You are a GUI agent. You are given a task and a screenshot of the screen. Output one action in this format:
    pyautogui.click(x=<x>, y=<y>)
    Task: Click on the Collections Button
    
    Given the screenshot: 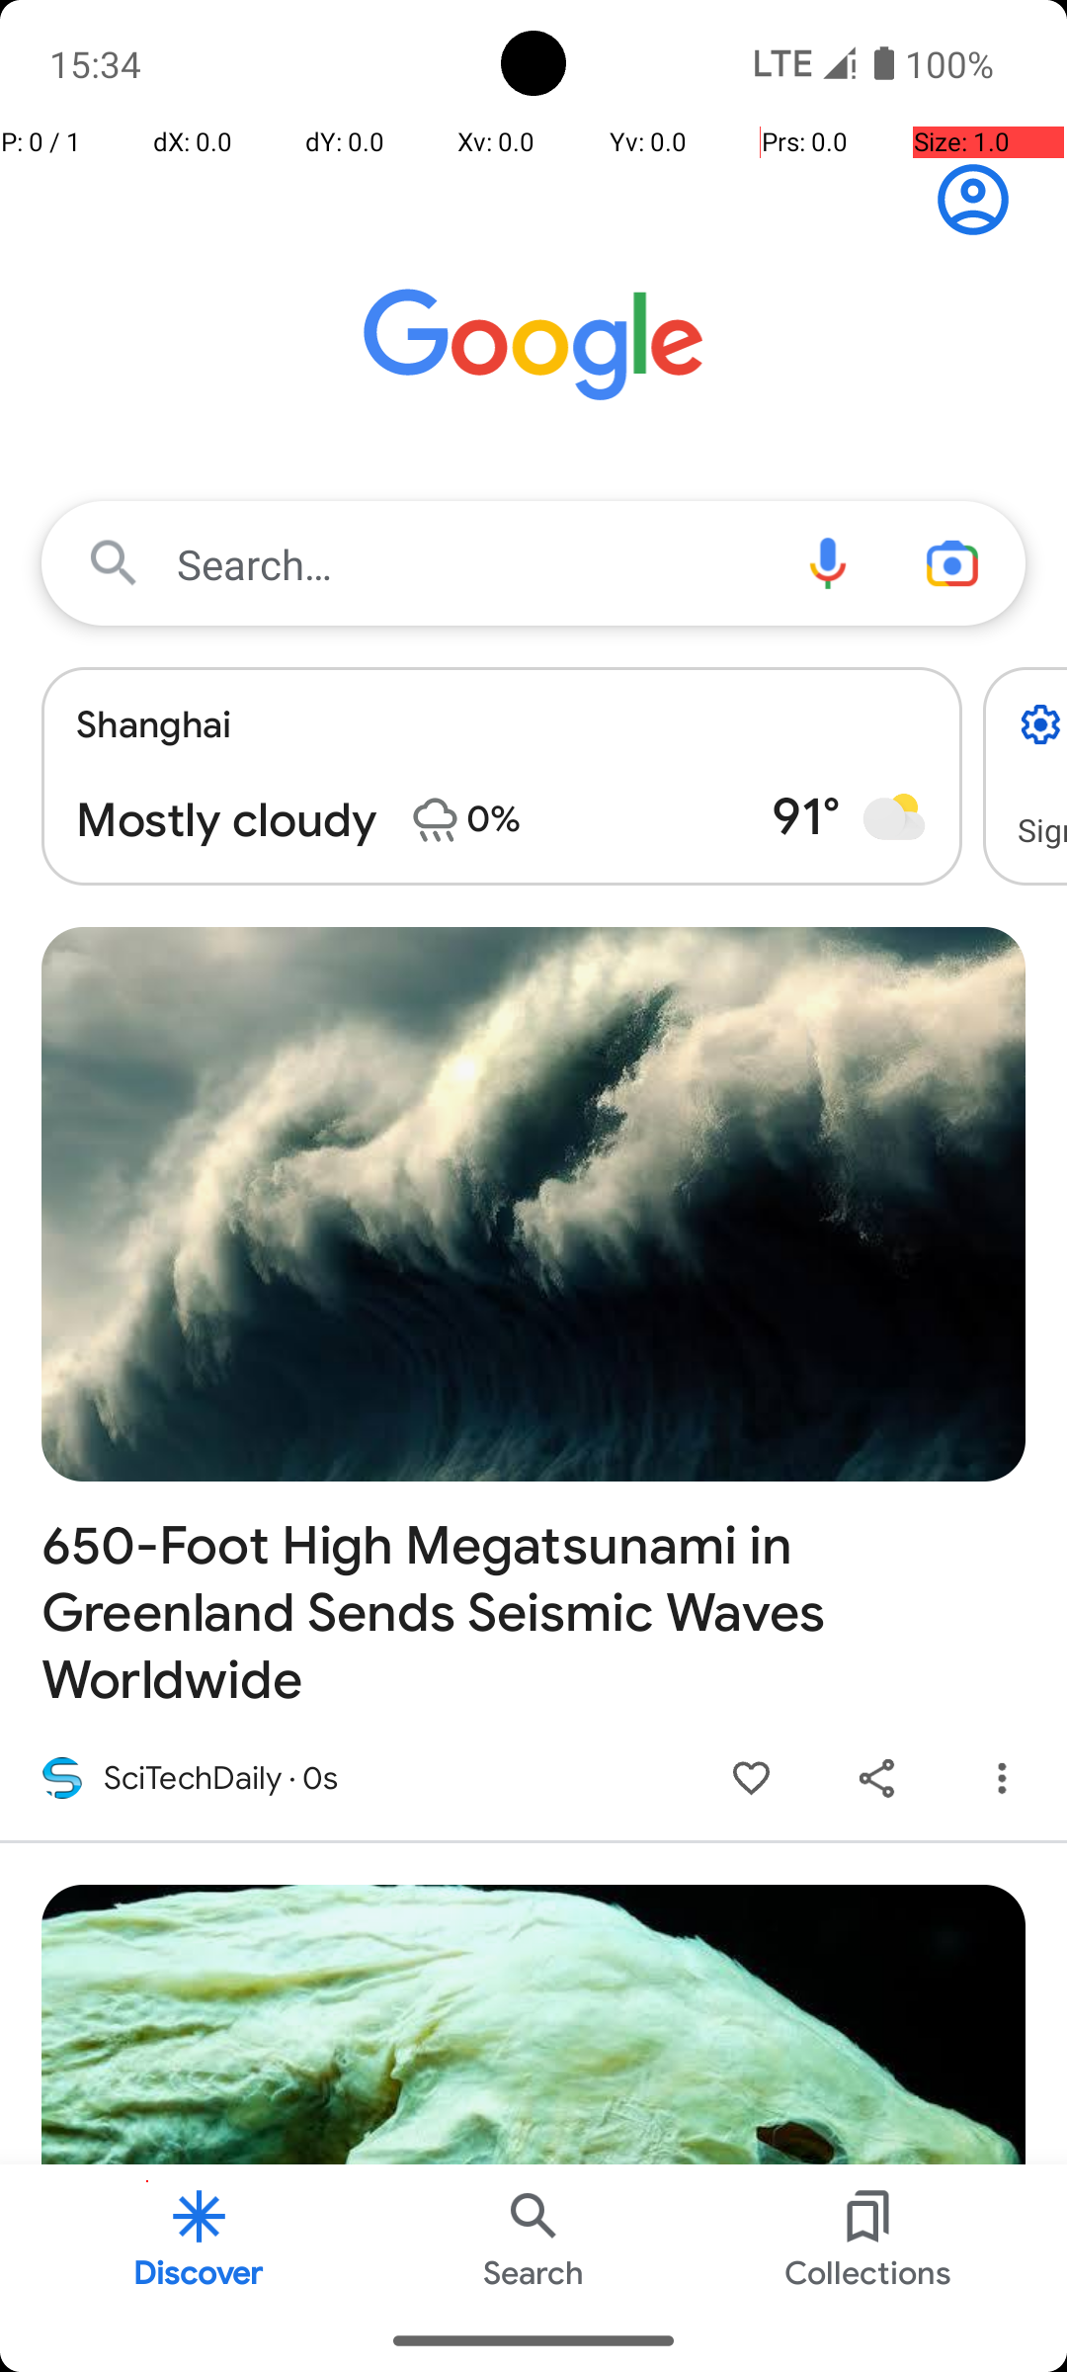 What is the action you would take?
    pyautogui.click(x=868, y=2238)
    